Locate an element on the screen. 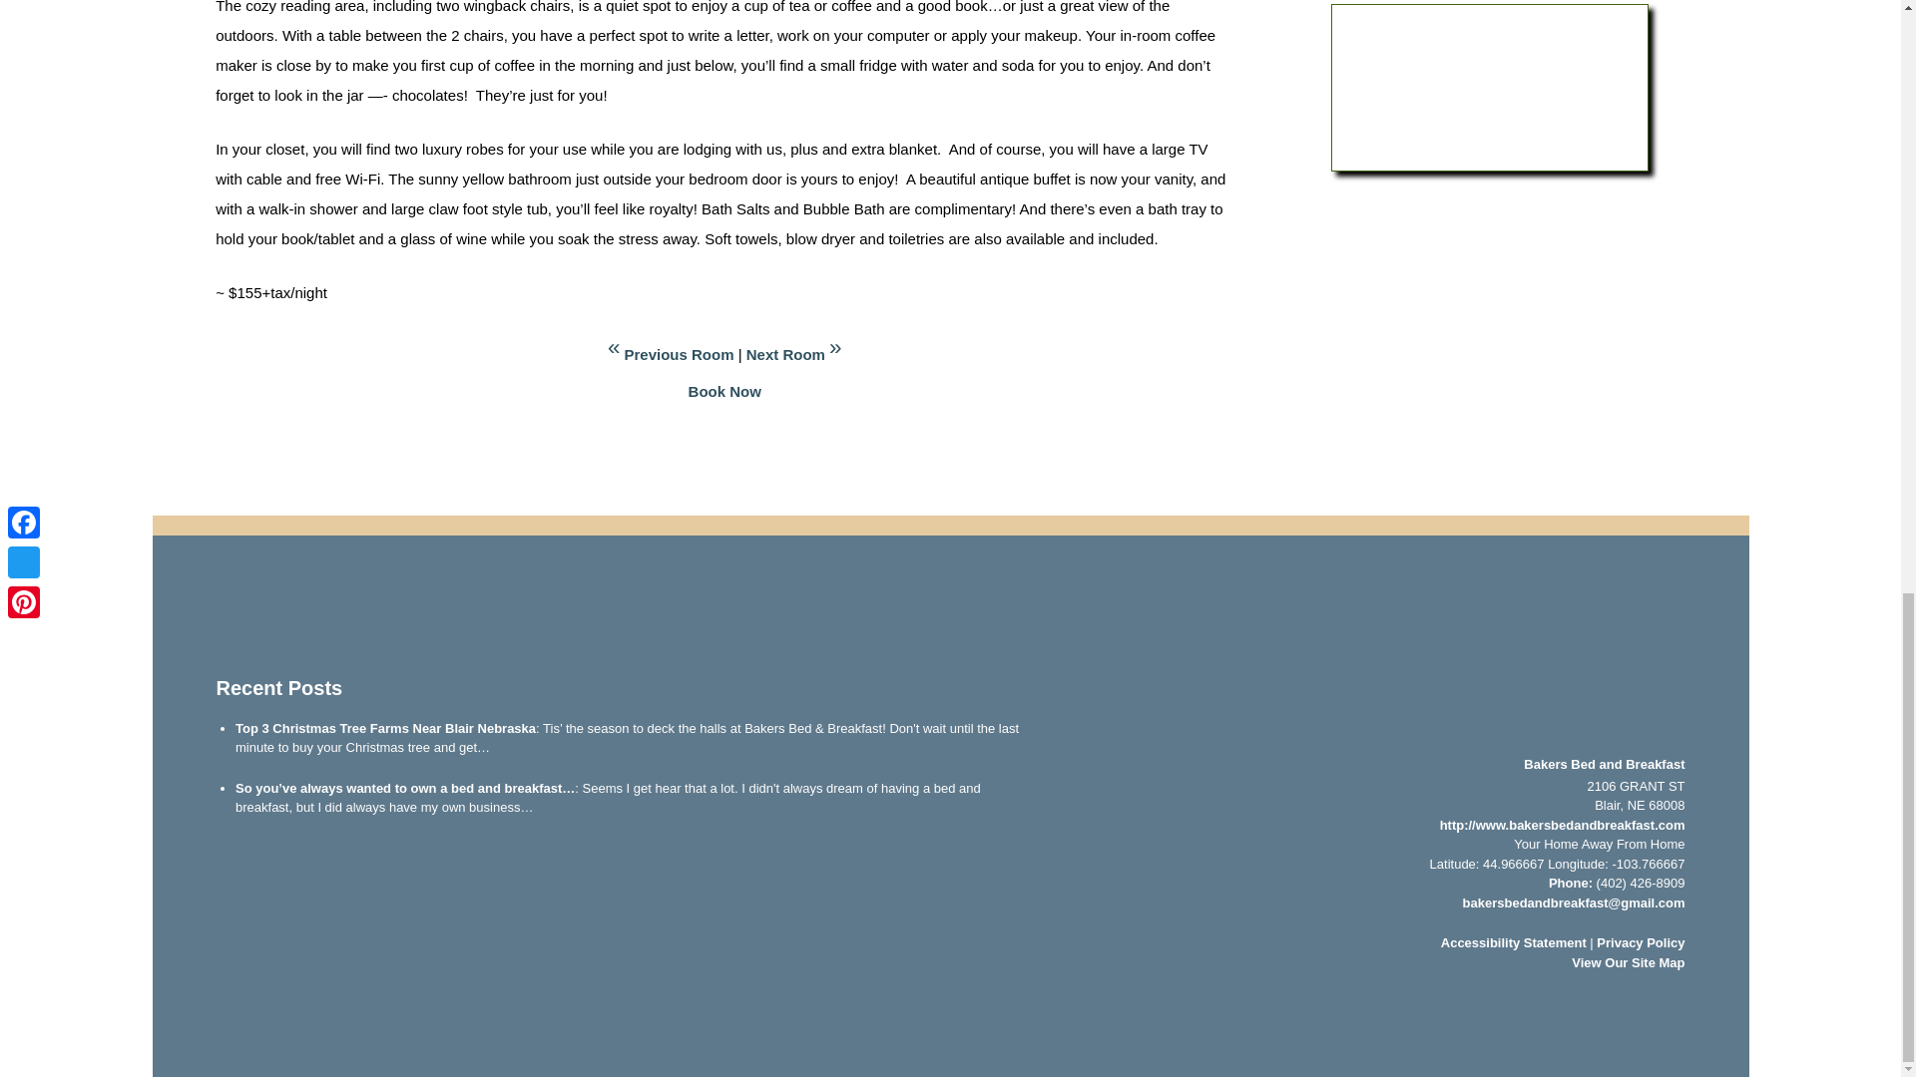 The image size is (1916, 1077). Next Room is located at coordinates (796, 353).